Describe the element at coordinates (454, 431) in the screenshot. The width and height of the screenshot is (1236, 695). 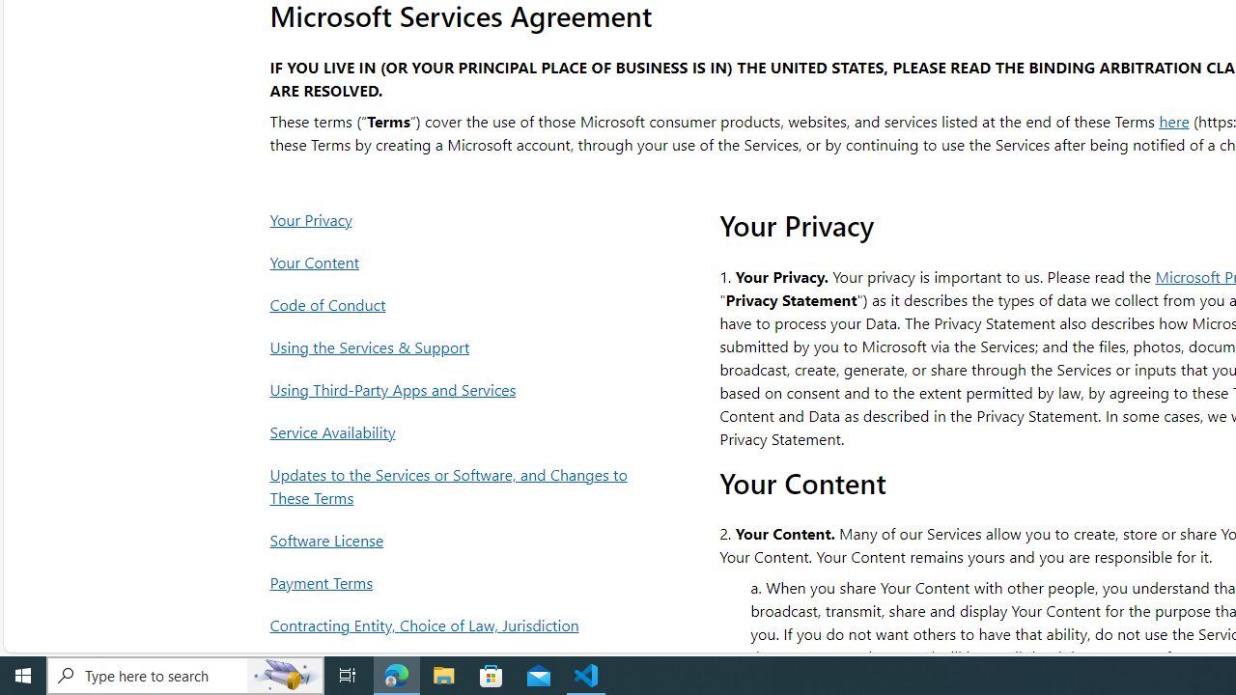
I see `Service Availability` at that location.